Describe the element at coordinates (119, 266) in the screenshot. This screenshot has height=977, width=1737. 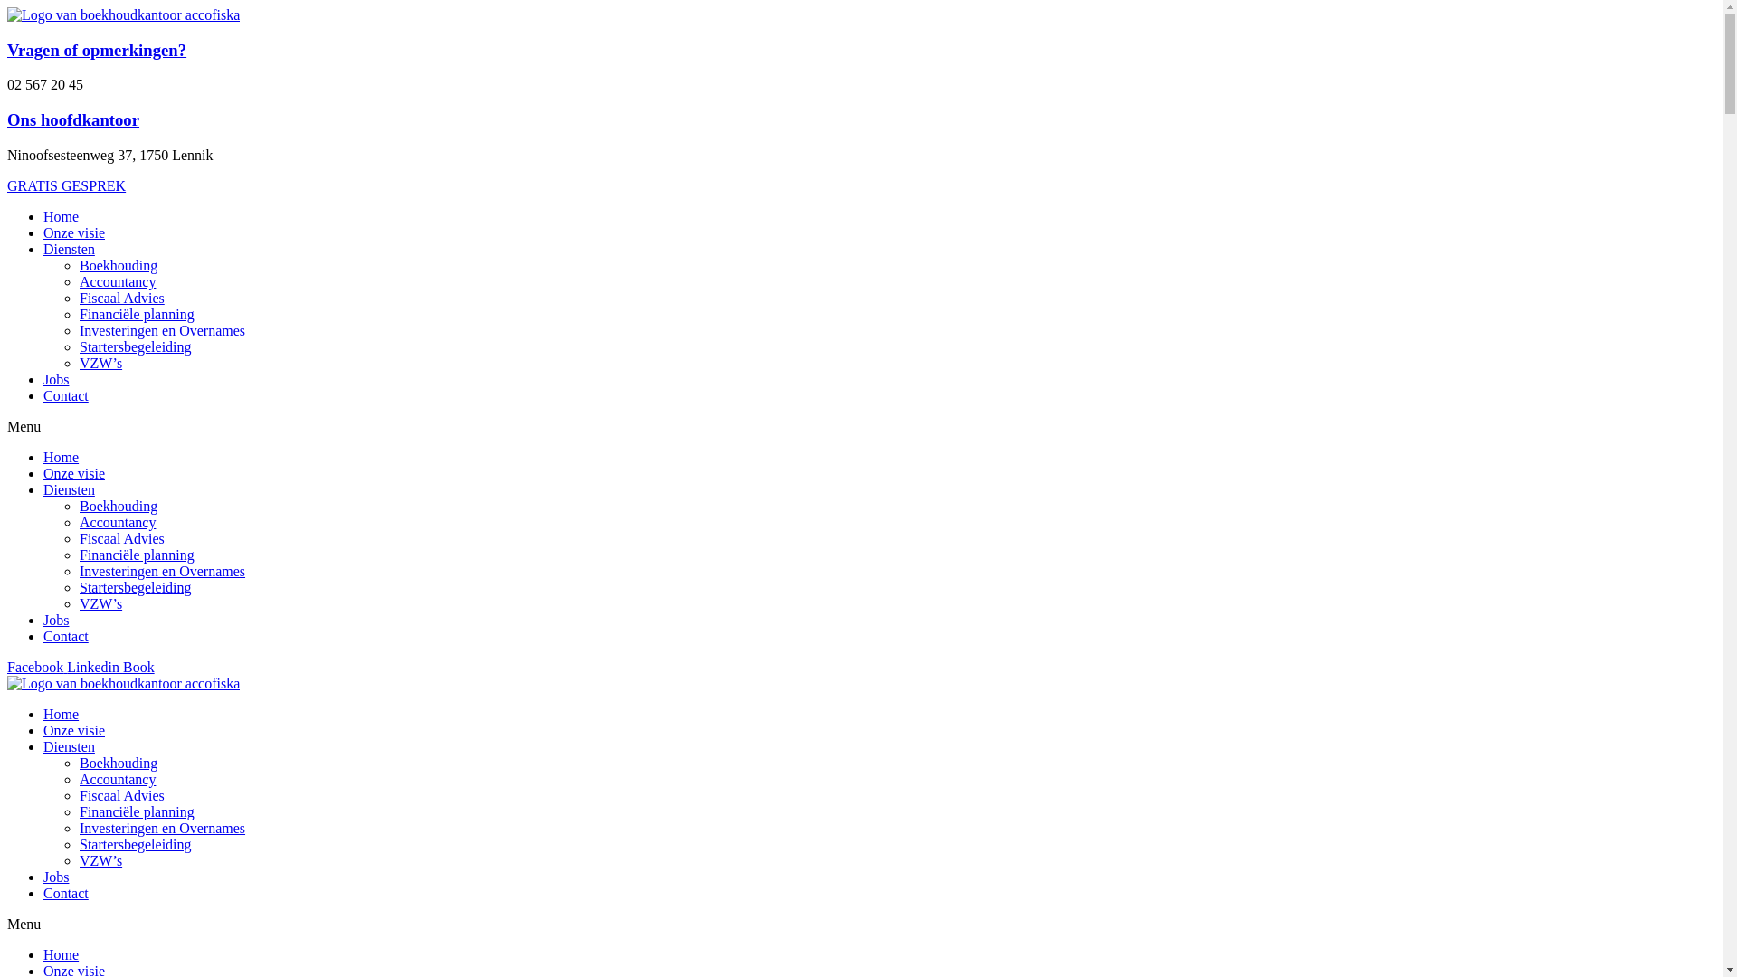
I see `Boekhouding` at that location.